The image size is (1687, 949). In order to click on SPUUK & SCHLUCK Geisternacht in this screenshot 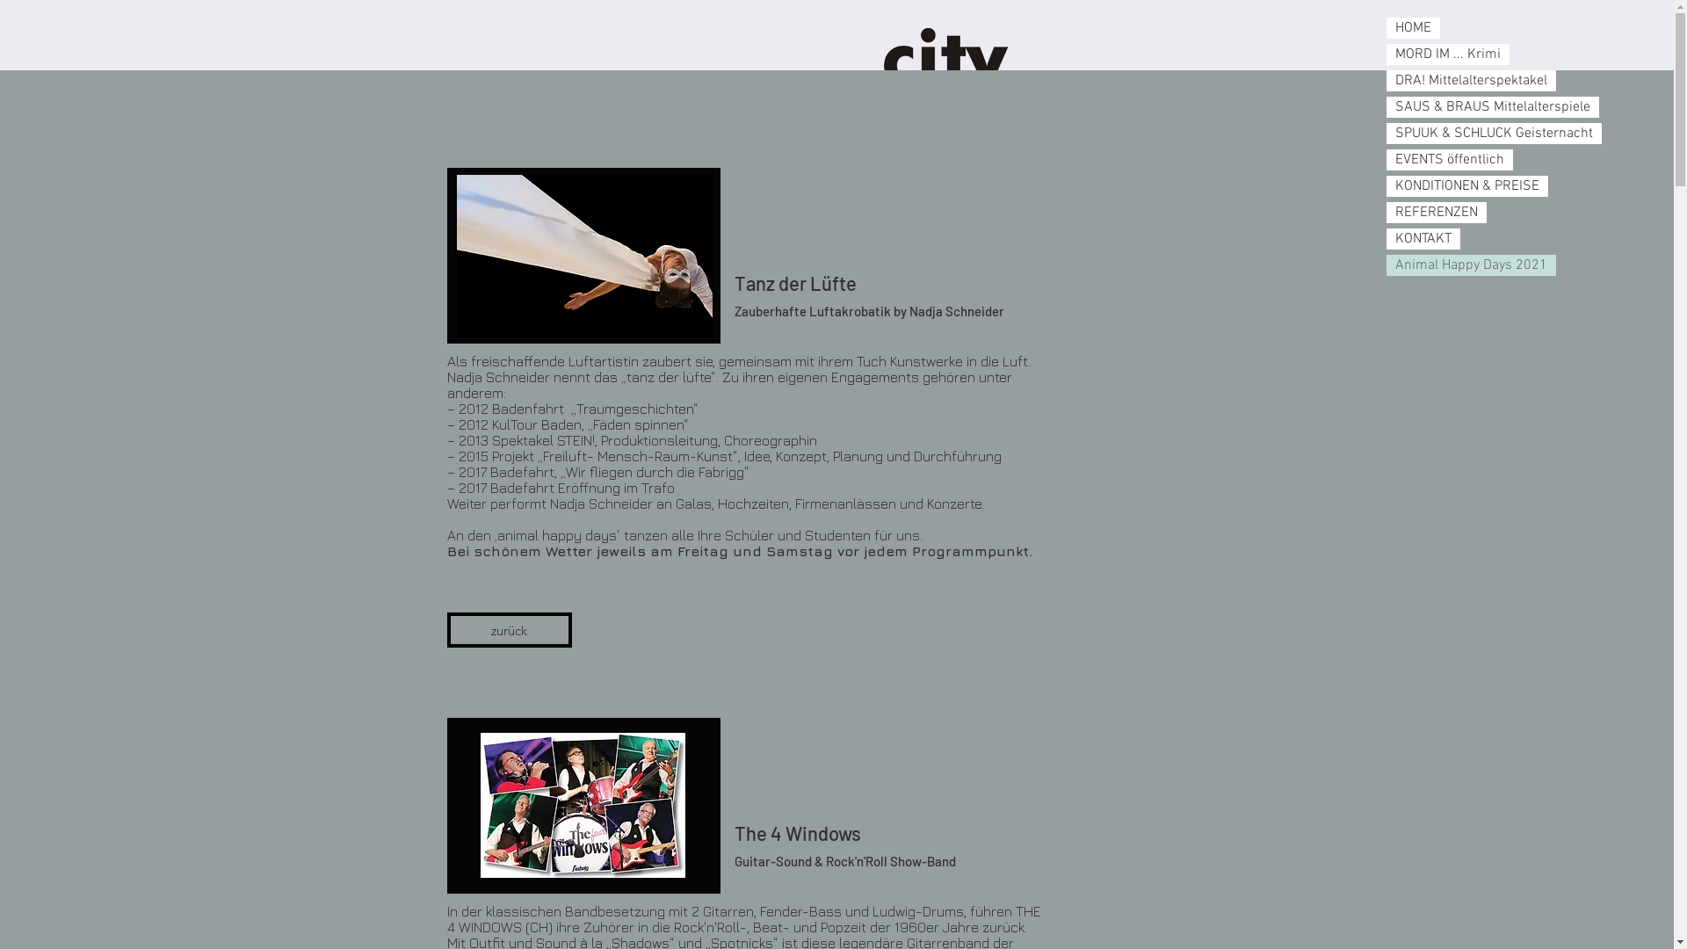, I will do `click(1494, 134)`.